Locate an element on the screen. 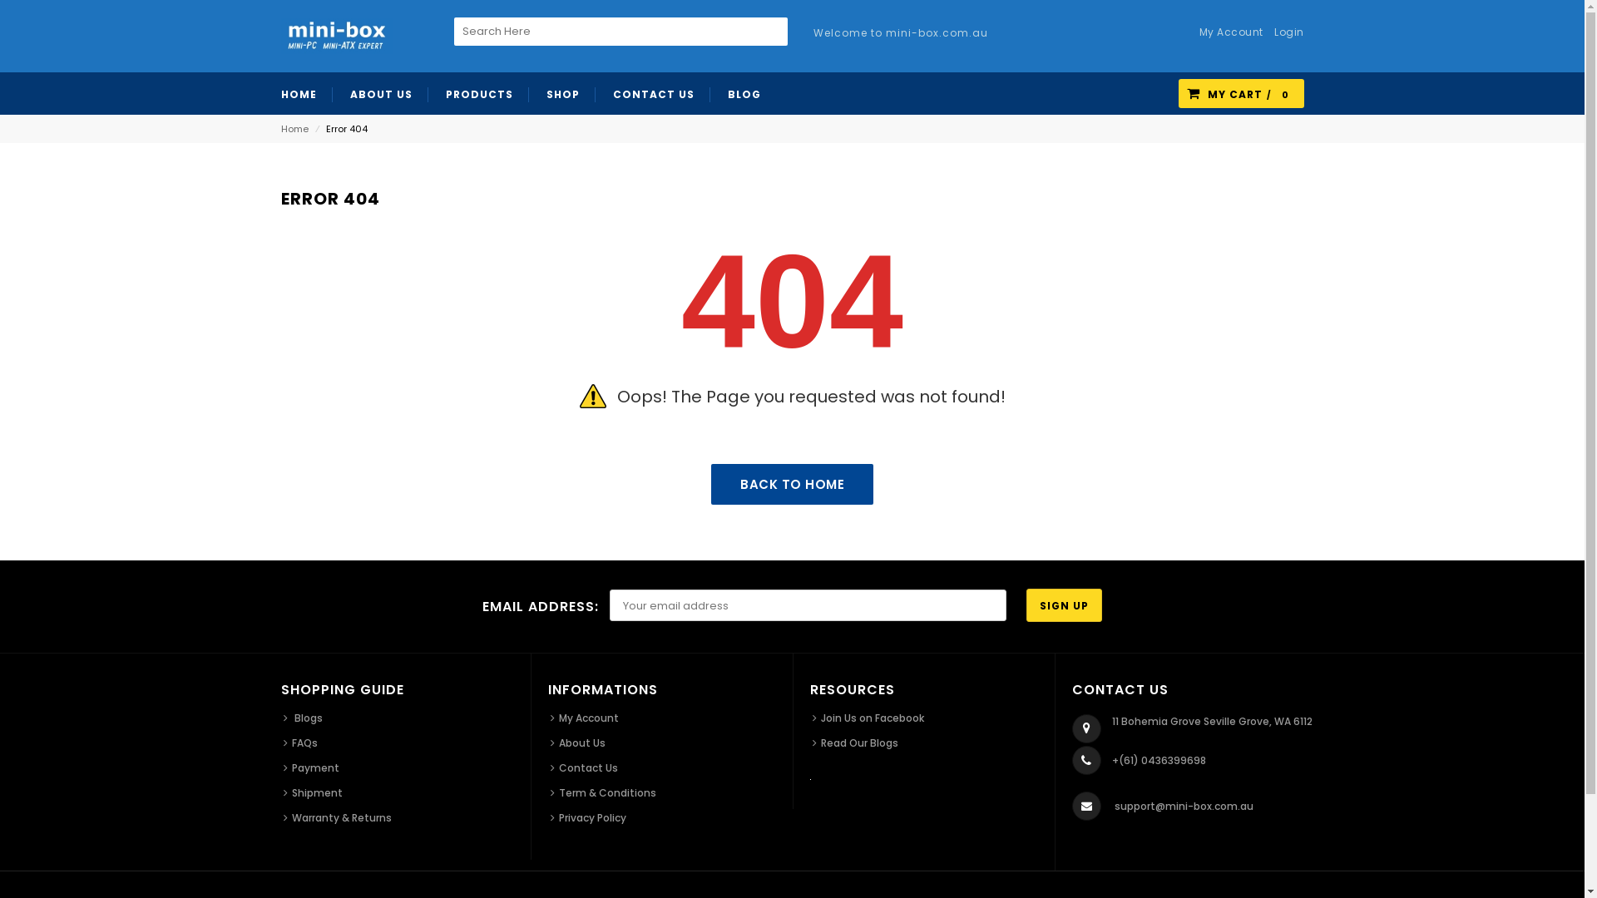 The width and height of the screenshot is (1597, 898). Warranty & Returns is located at coordinates (337, 818).